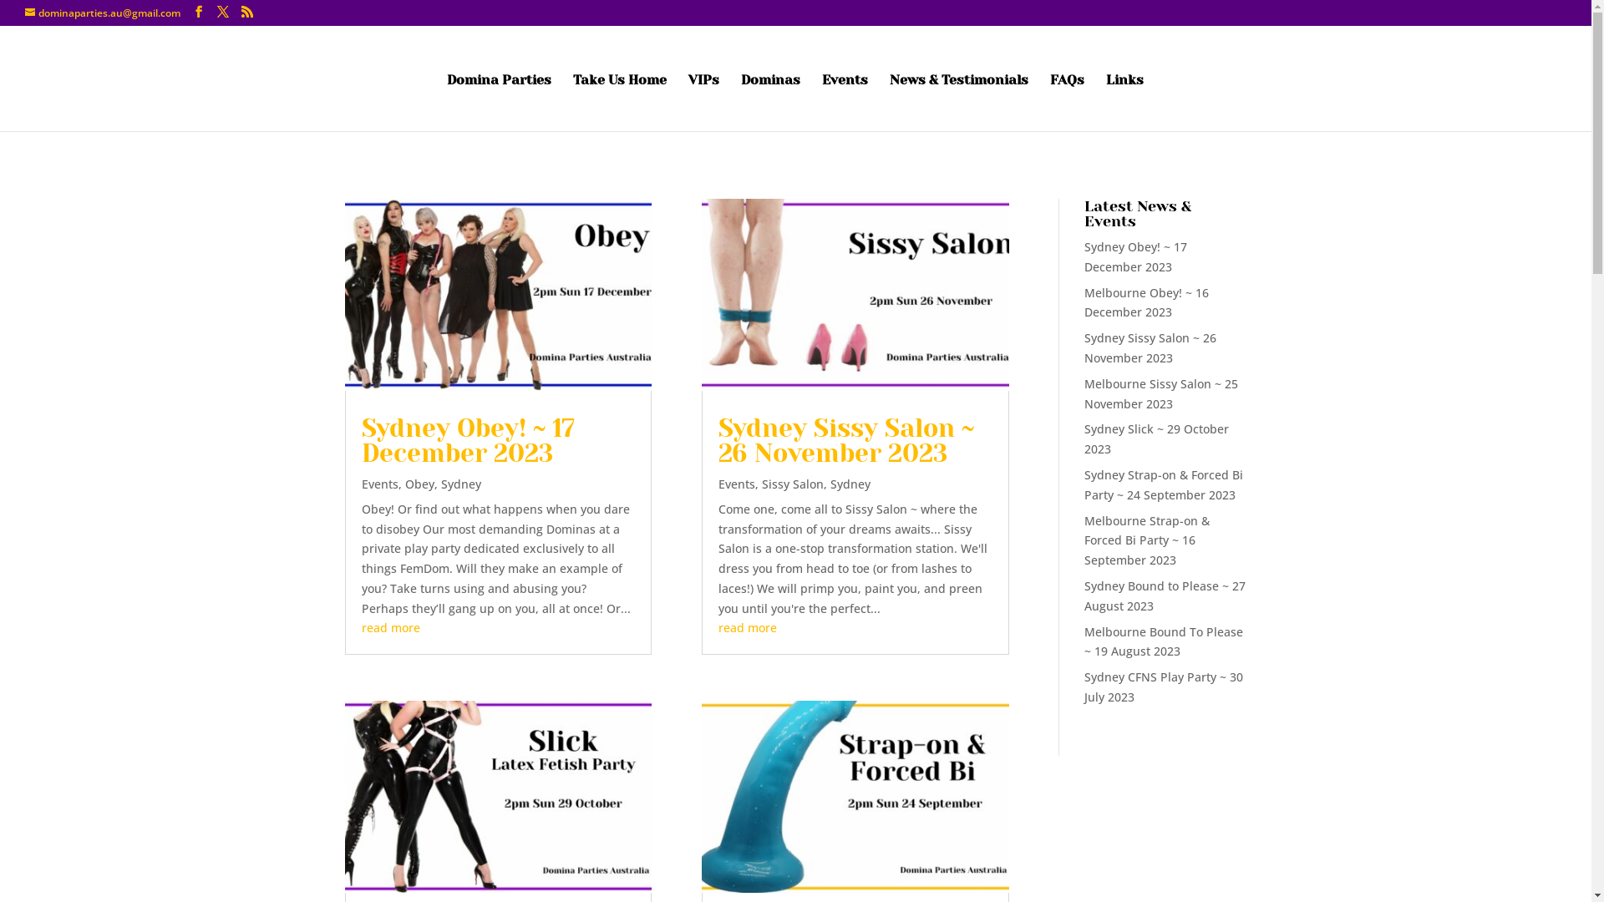  I want to click on Domina Parties, so click(498, 103).